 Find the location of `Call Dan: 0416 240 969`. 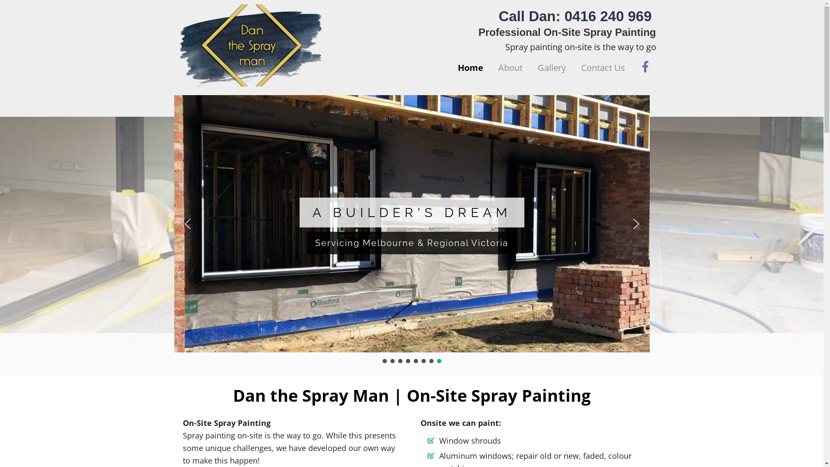

Call Dan: 0416 240 969 is located at coordinates (577, 16).